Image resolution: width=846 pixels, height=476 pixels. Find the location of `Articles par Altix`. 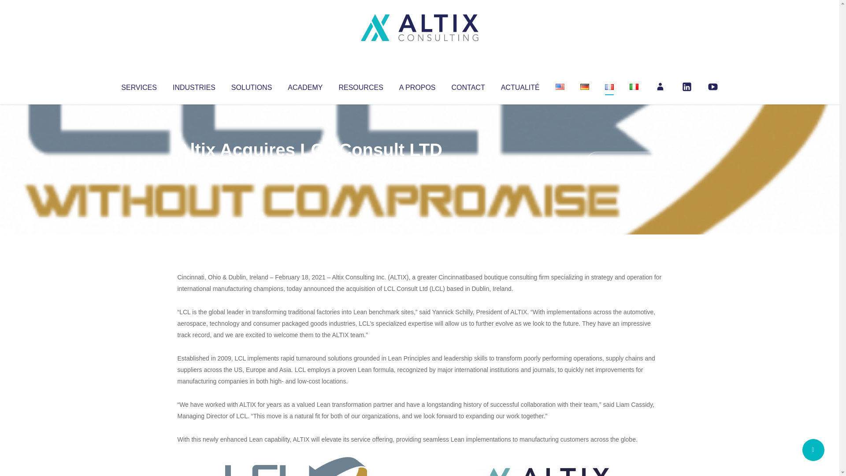

Articles par Altix is located at coordinates (194, 167).